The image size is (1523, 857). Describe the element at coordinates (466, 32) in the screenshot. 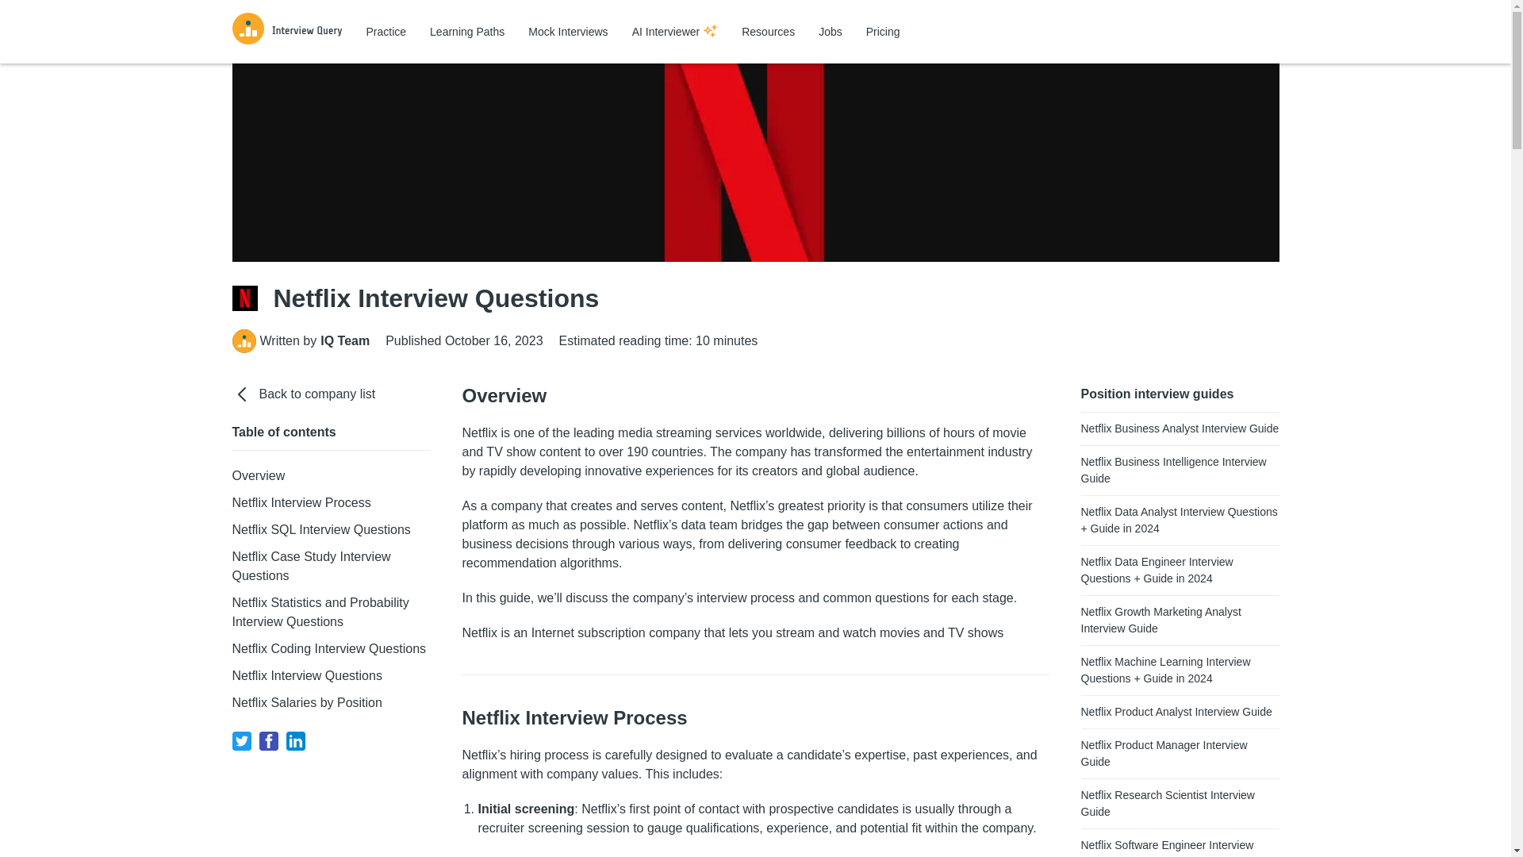

I see `Learning Paths` at that location.